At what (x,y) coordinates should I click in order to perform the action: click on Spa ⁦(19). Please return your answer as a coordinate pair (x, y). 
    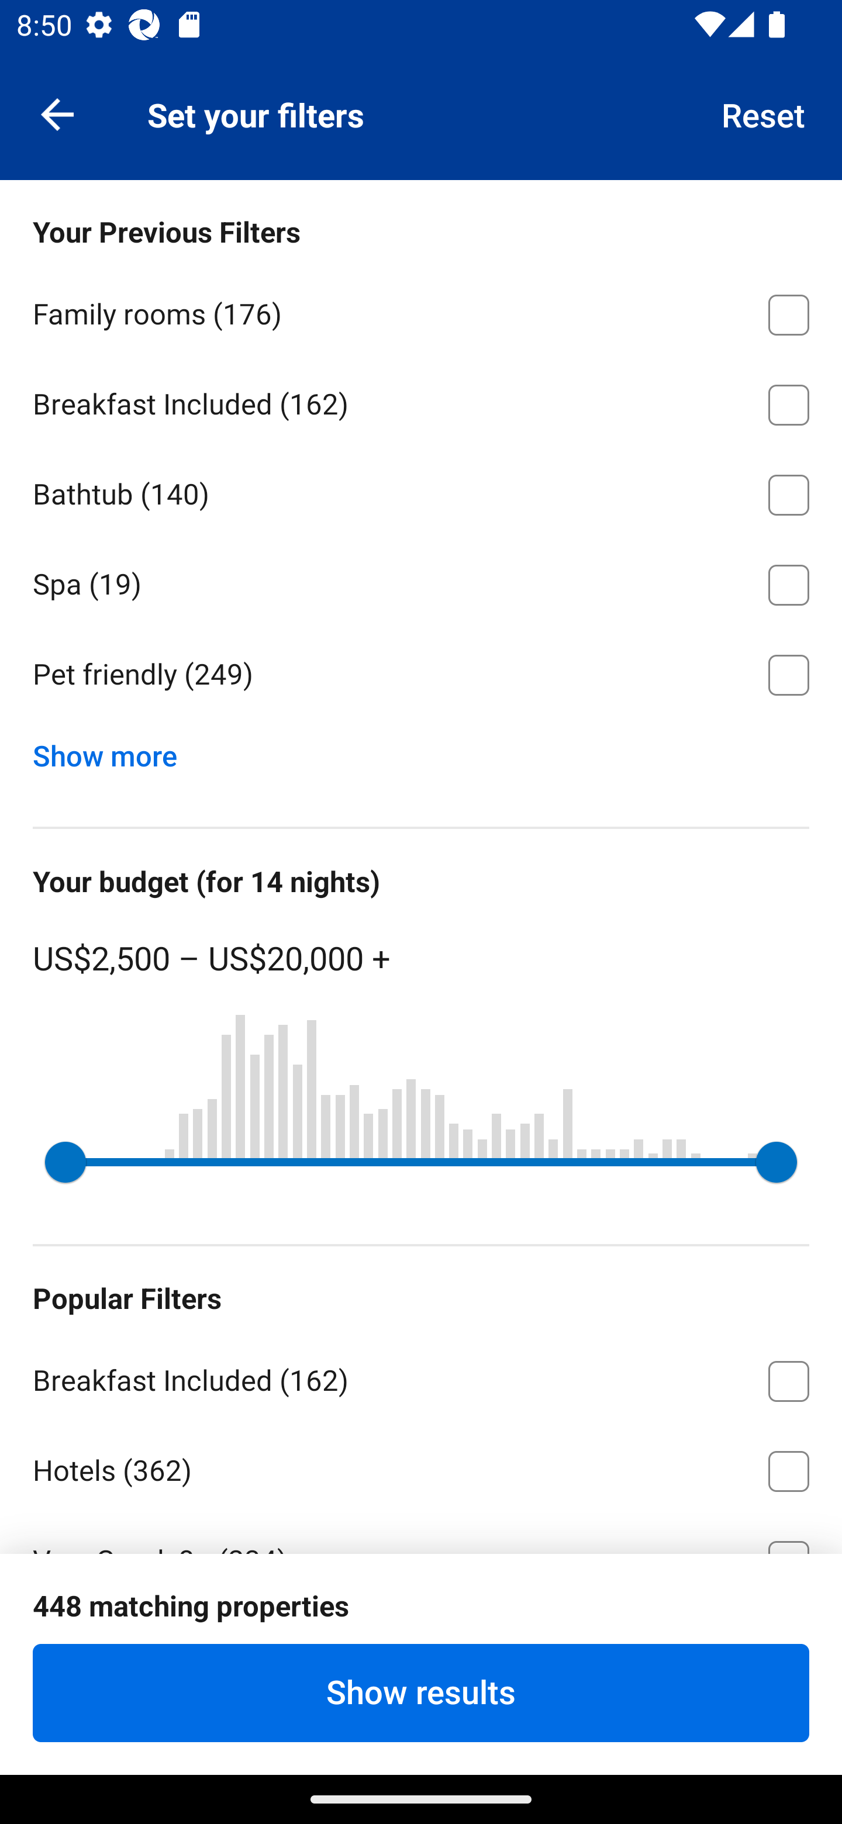
    Looking at the image, I should click on (421, 581).